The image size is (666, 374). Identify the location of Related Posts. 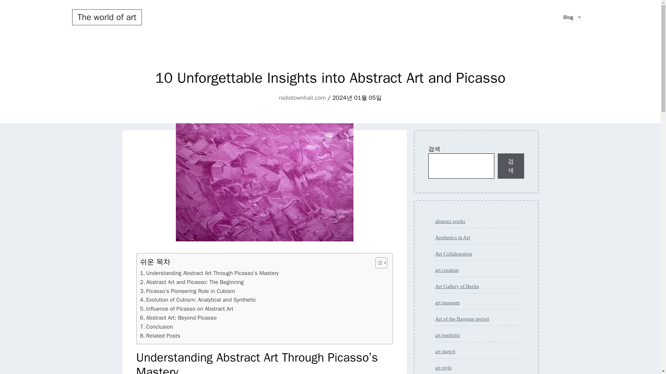
(160, 336).